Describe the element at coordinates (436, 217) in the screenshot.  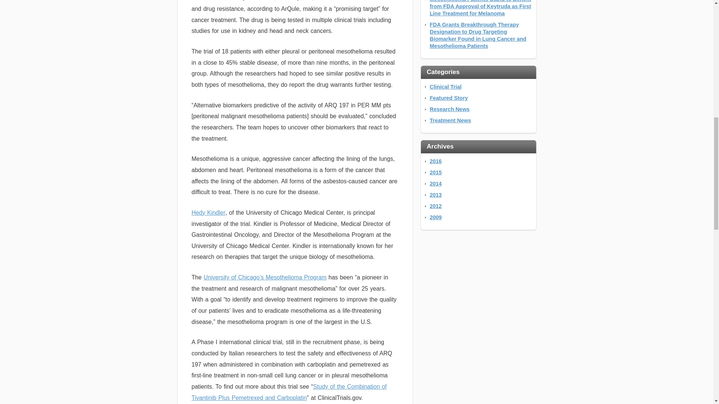
I see `2009` at that location.